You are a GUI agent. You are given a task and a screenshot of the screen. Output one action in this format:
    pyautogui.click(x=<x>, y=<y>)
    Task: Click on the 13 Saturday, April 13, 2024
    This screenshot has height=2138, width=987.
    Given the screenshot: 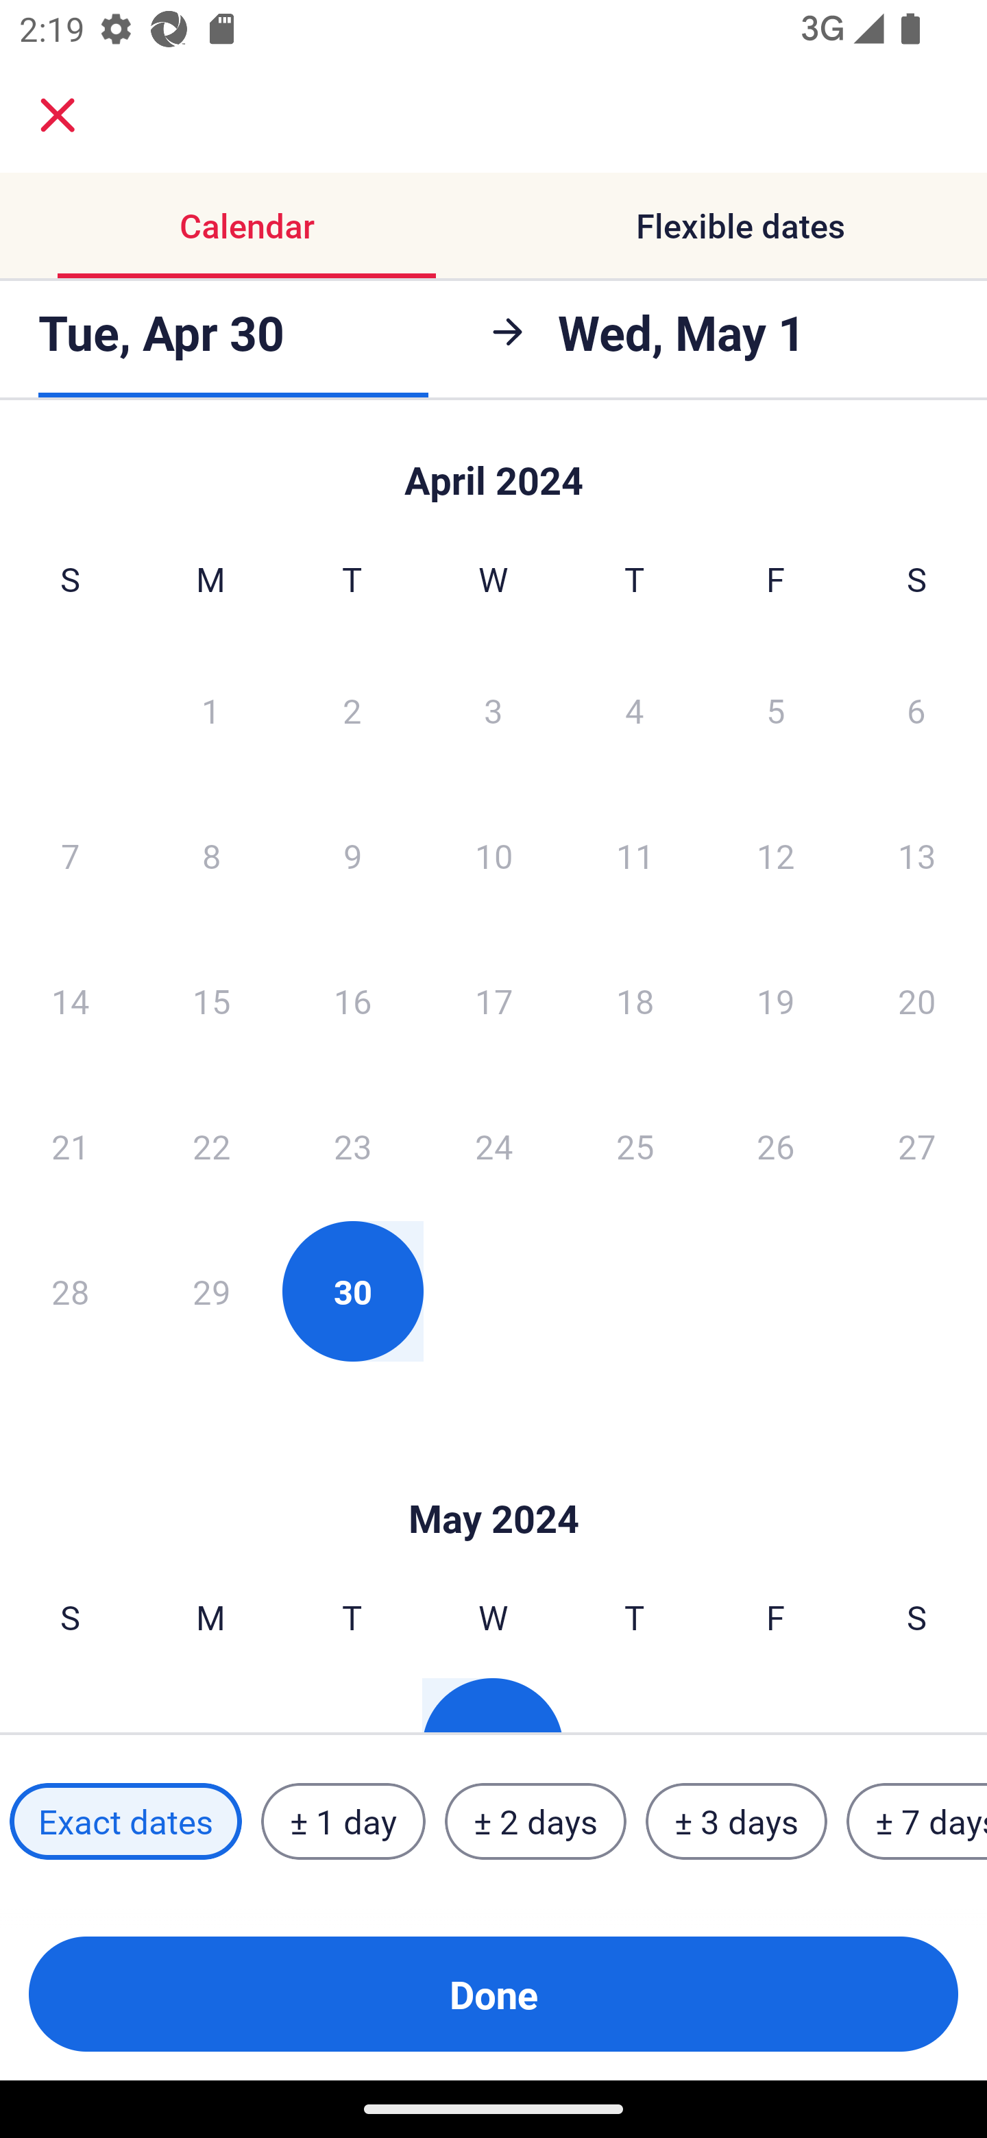 What is the action you would take?
    pyautogui.click(x=917, y=855)
    